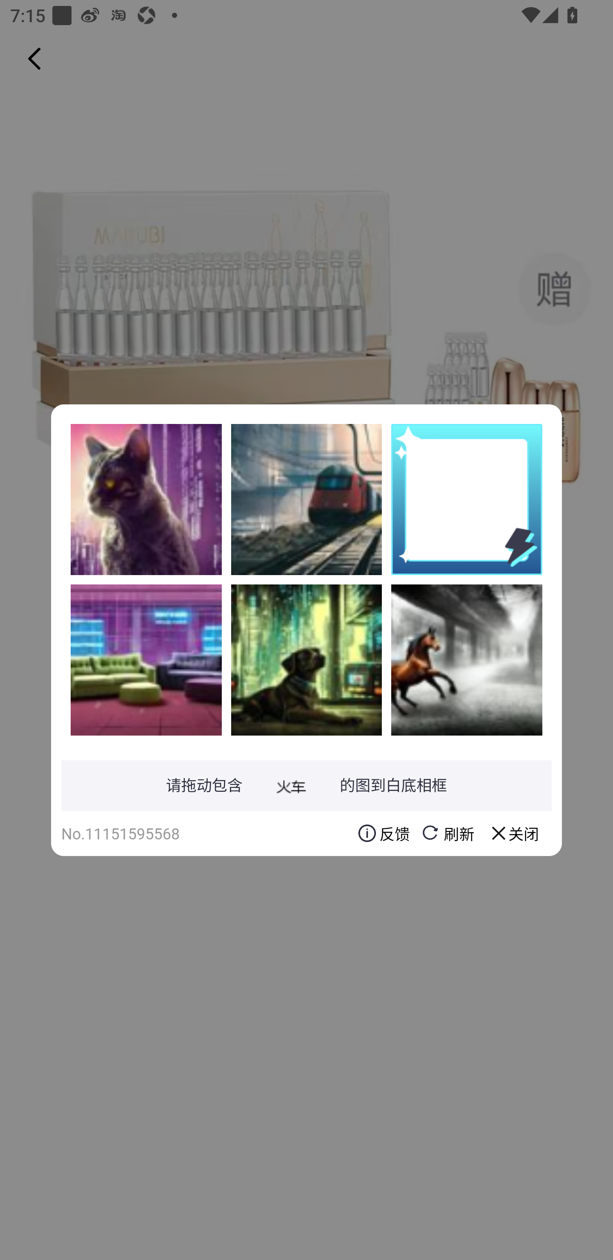 The width and height of the screenshot is (613, 1260). I want to click on L9cMf+3n9o12cvVvHwNnN5DUtIU26en, so click(306, 659).